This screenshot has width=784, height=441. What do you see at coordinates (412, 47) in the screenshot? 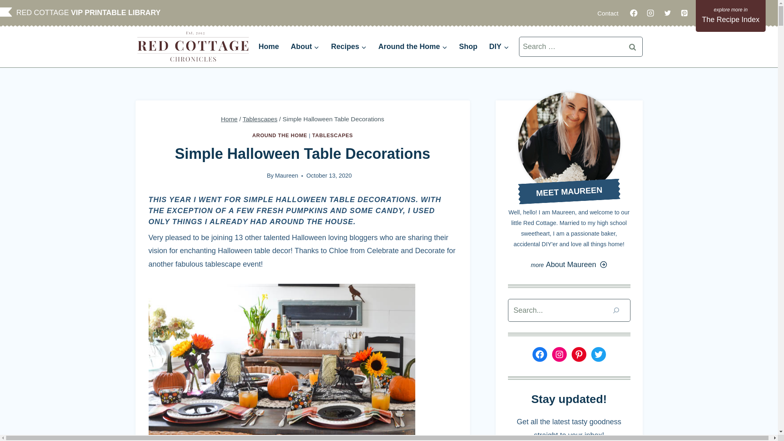
I see `Around the Home` at bounding box center [412, 47].